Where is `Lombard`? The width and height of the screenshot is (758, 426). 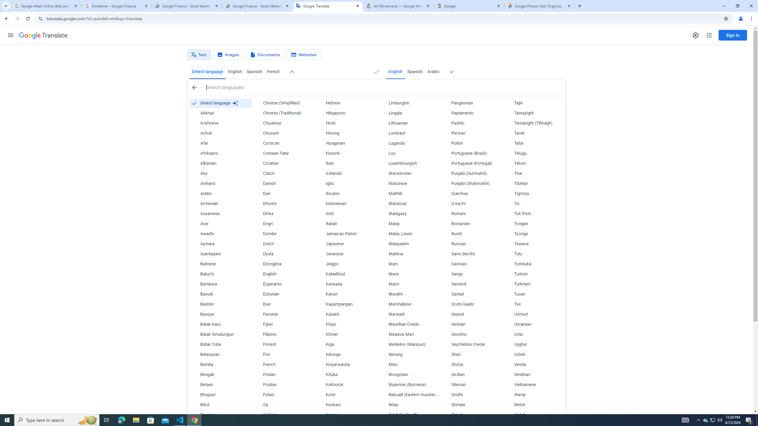
Lombard is located at coordinates (409, 133).